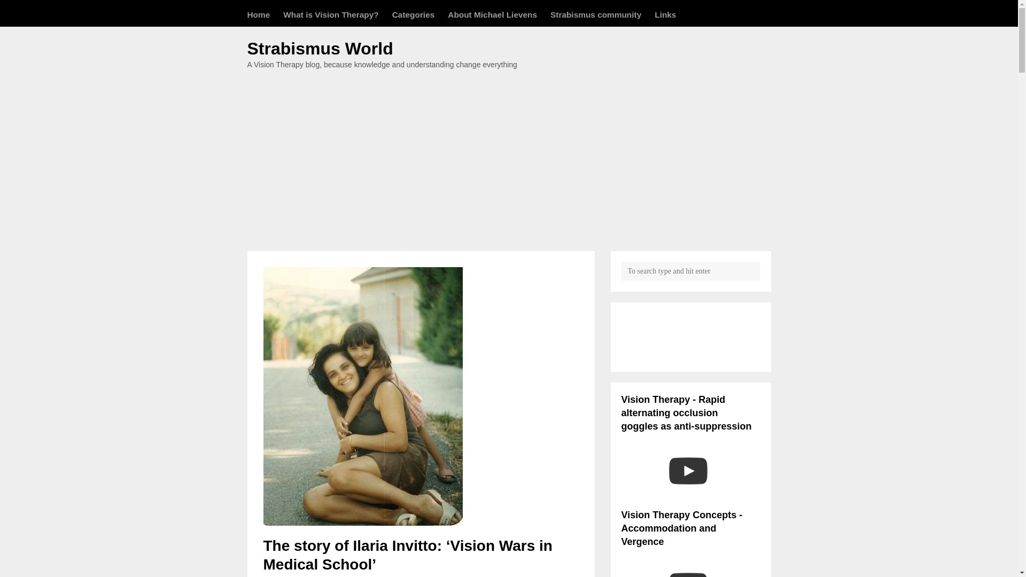 The height and width of the screenshot is (577, 1026). I want to click on Strabismus community, so click(595, 14).